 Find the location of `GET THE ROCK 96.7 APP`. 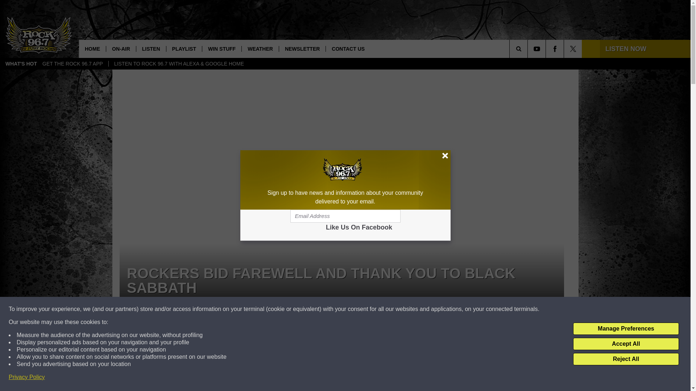

GET THE ROCK 96.7 APP is located at coordinates (72, 64).